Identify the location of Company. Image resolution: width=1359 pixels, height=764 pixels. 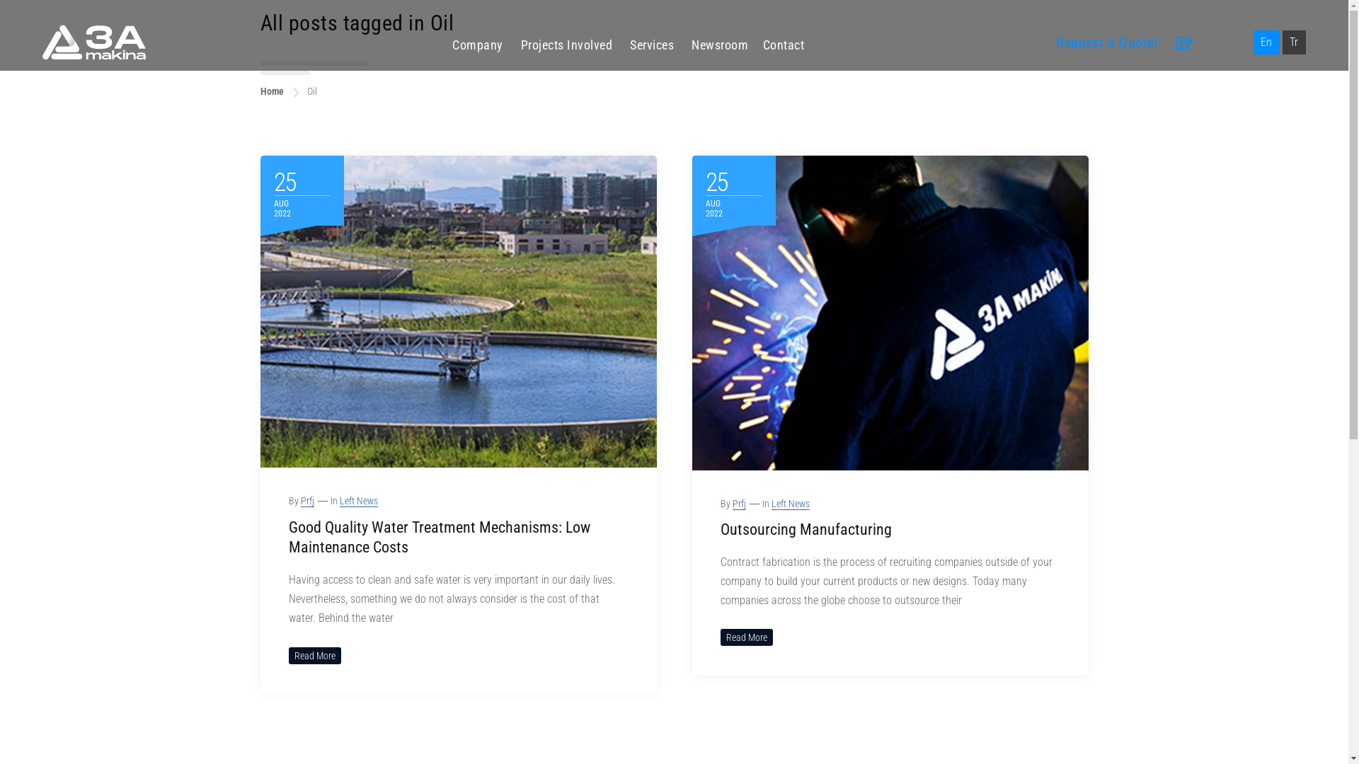
(478, 45).